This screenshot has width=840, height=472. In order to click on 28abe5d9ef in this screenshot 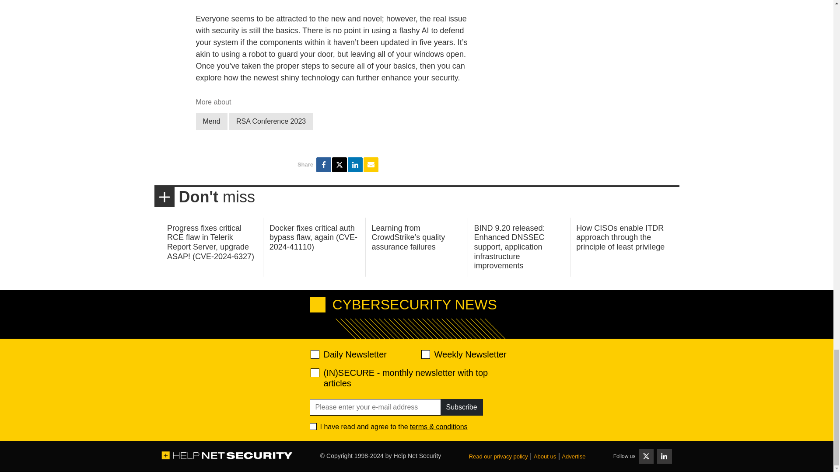, I will do `click(315, 372)`.